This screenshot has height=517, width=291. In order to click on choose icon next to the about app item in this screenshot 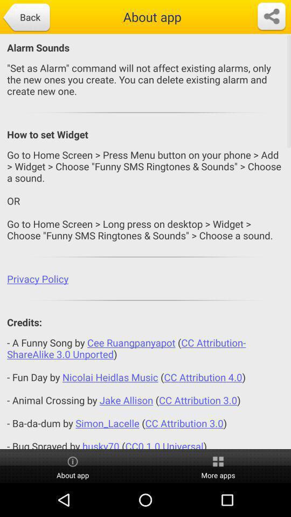, I will do `click(272, 17)`.